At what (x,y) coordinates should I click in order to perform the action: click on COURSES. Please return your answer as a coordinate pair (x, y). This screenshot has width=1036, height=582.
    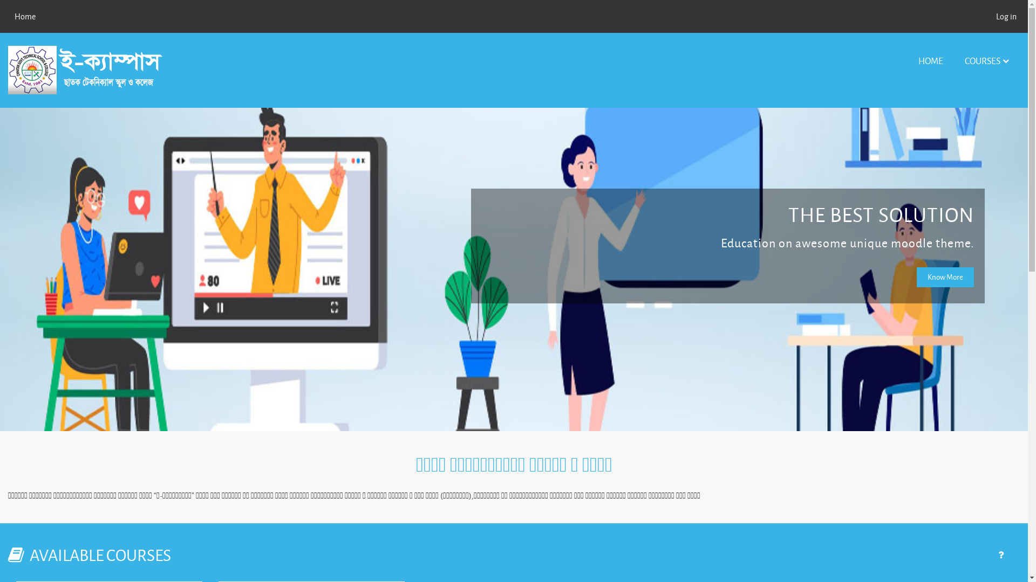
    Looking at the image, I should click on (987, 61).